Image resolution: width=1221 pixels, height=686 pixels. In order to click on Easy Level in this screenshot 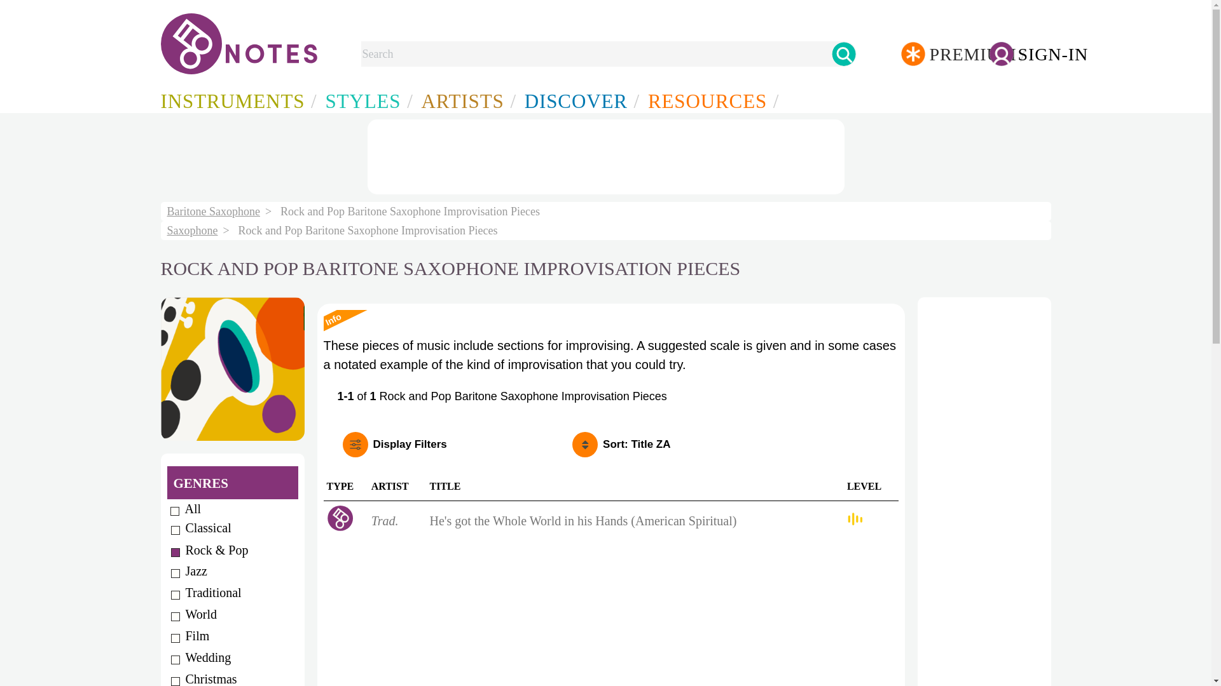, I will do `click(855, 518)`.